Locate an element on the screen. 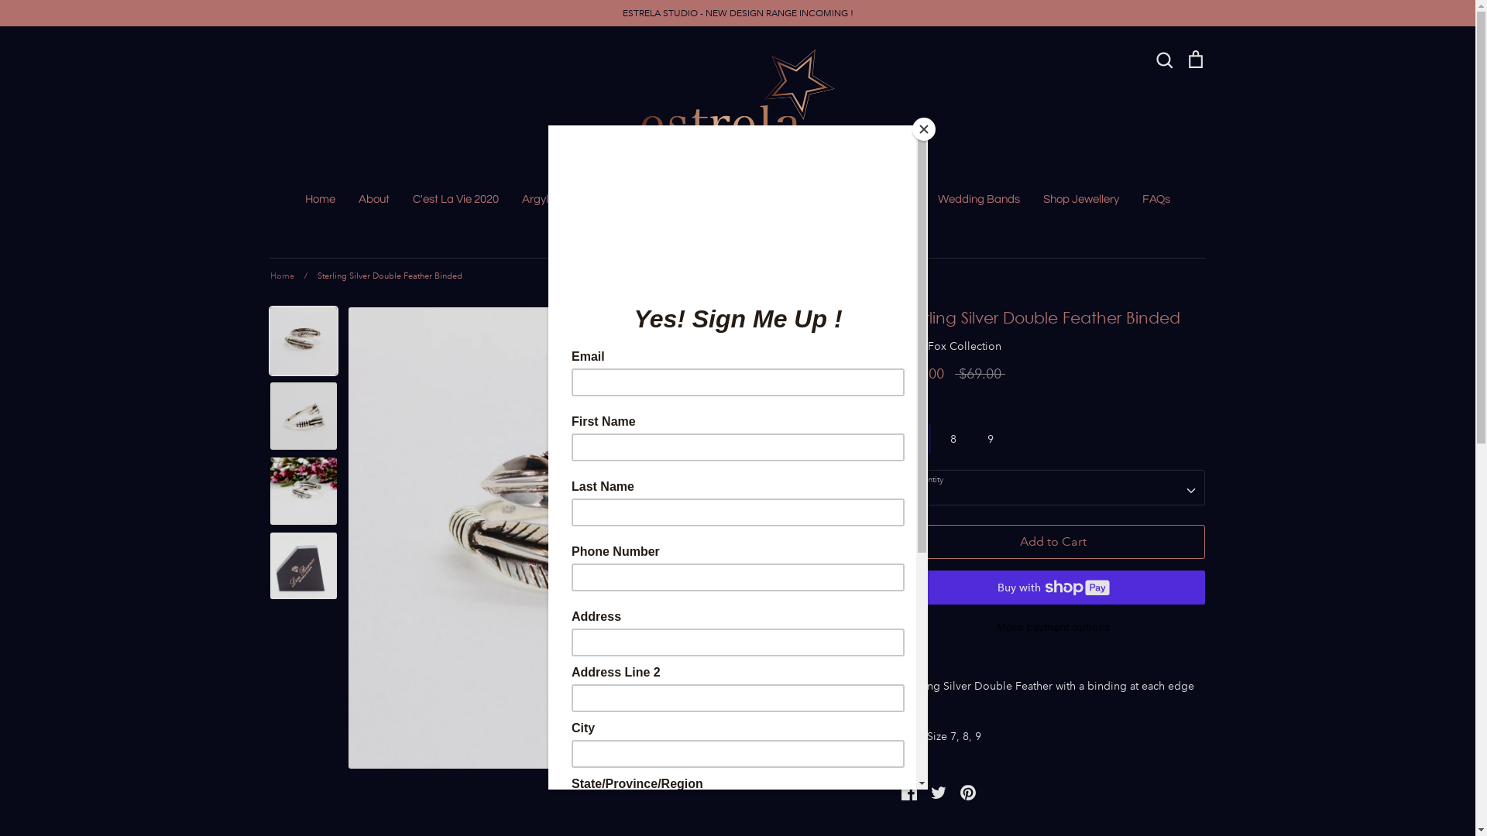  Book In To See Us is located at coordinates (750, 200).